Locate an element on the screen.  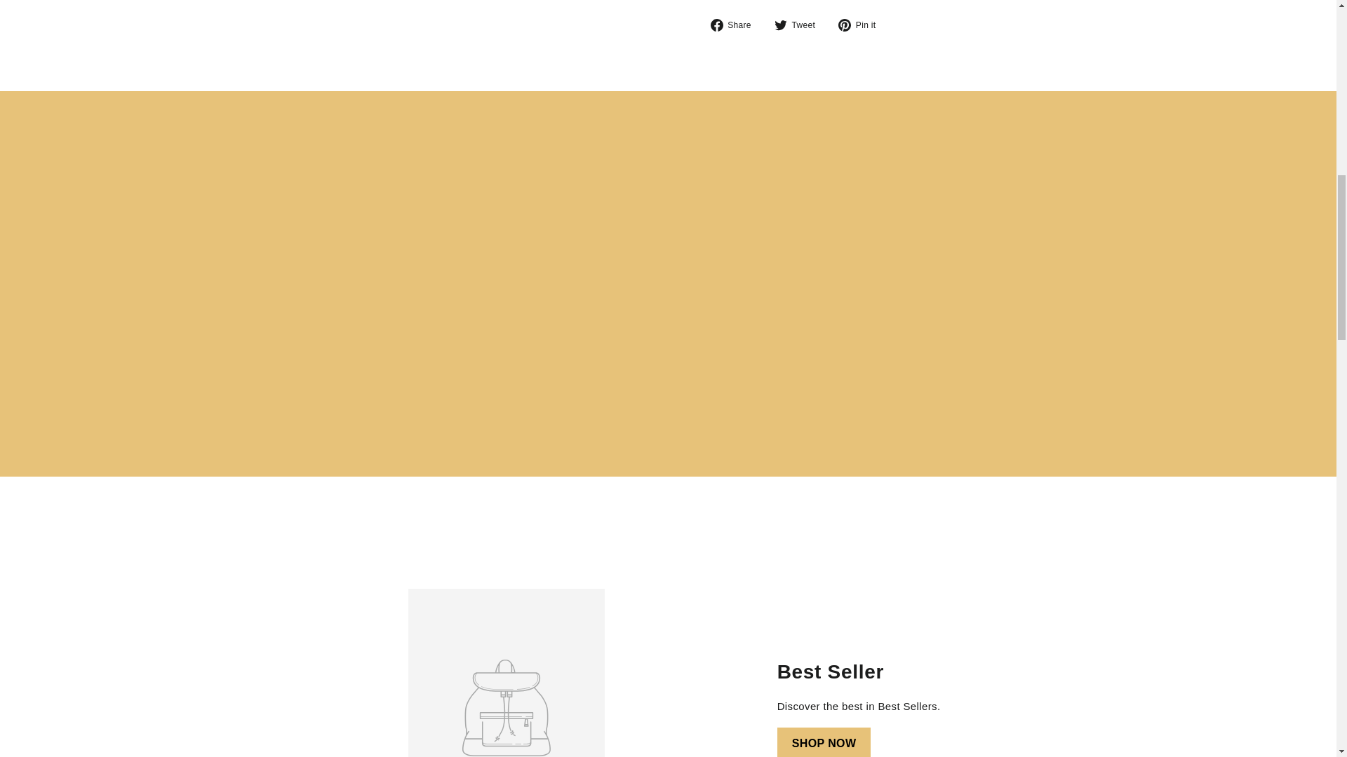
Share on Facebook is located at coordinates (735, 25).